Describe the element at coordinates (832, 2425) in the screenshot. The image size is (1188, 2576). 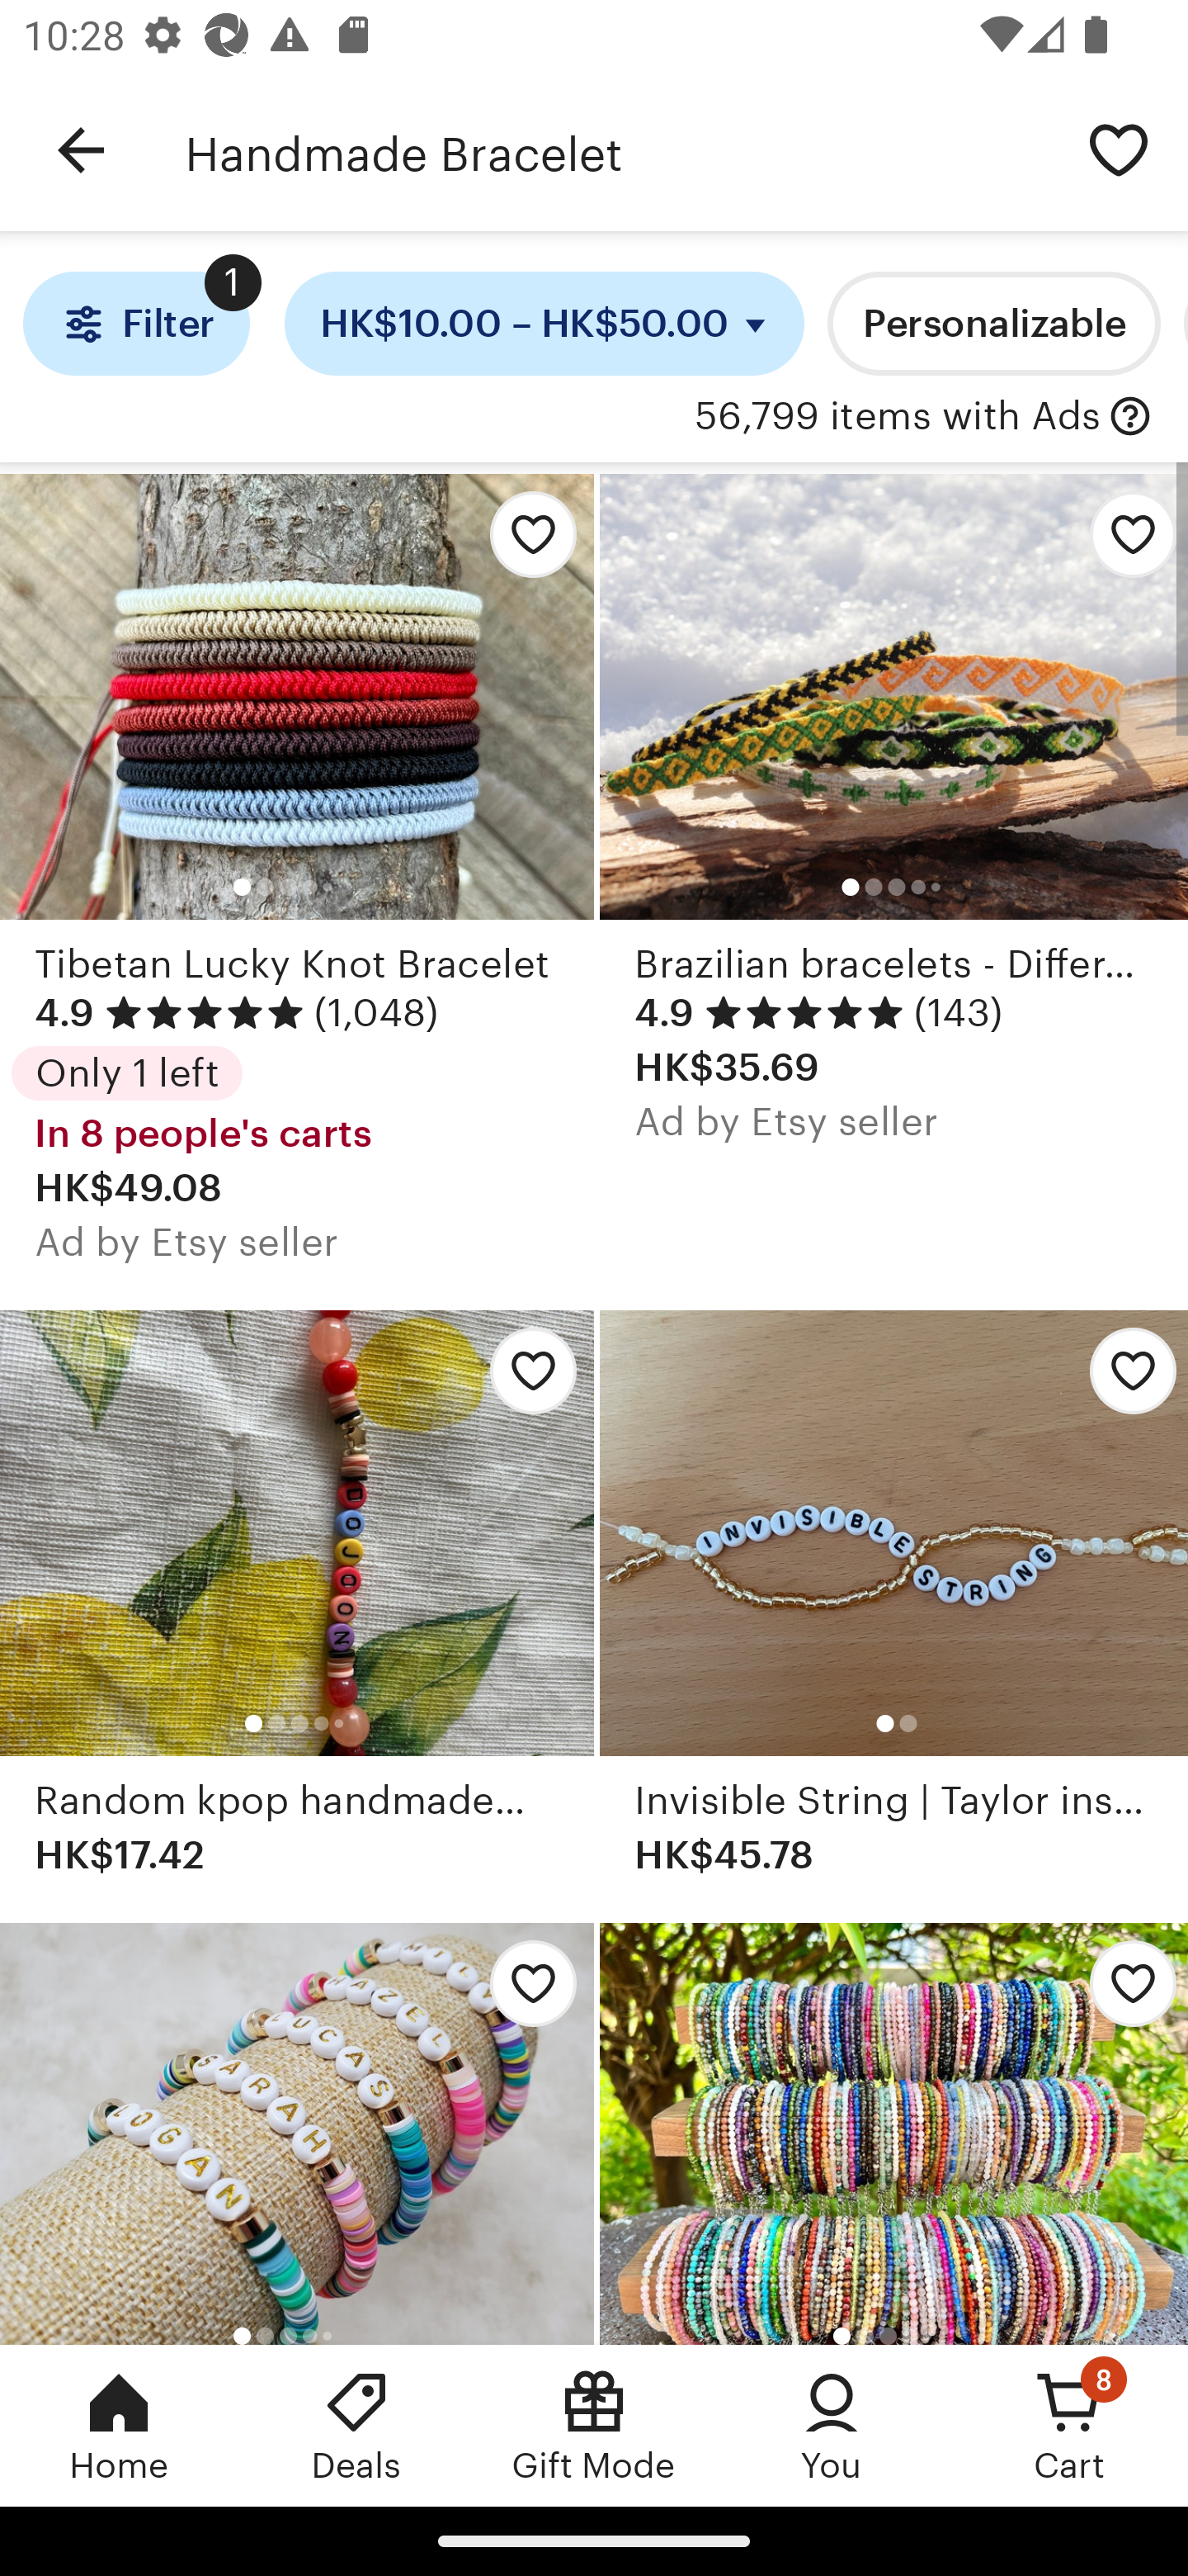
I see `You` at that location.